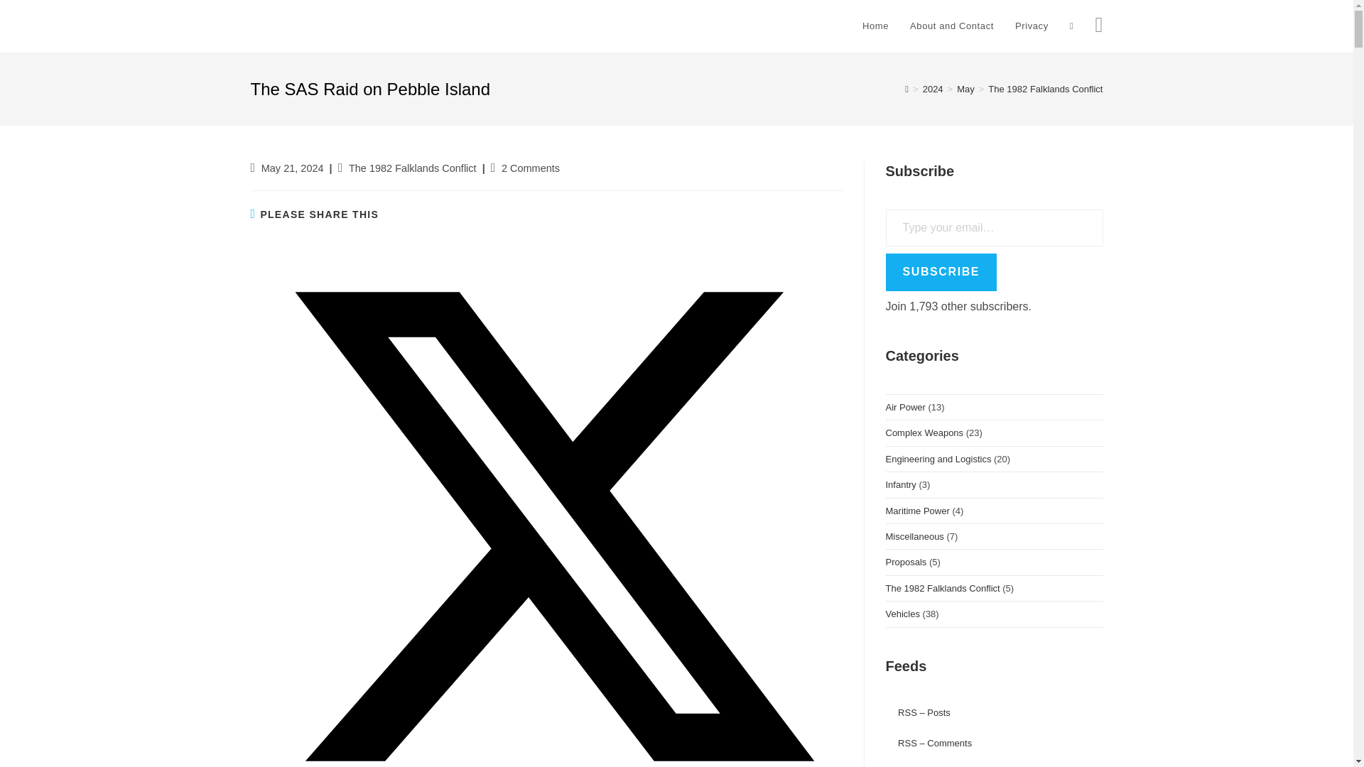  What do you see at coordinates (530, 168) in the screenshot?
I see `2 Comments` at bounding box center [530, 168].